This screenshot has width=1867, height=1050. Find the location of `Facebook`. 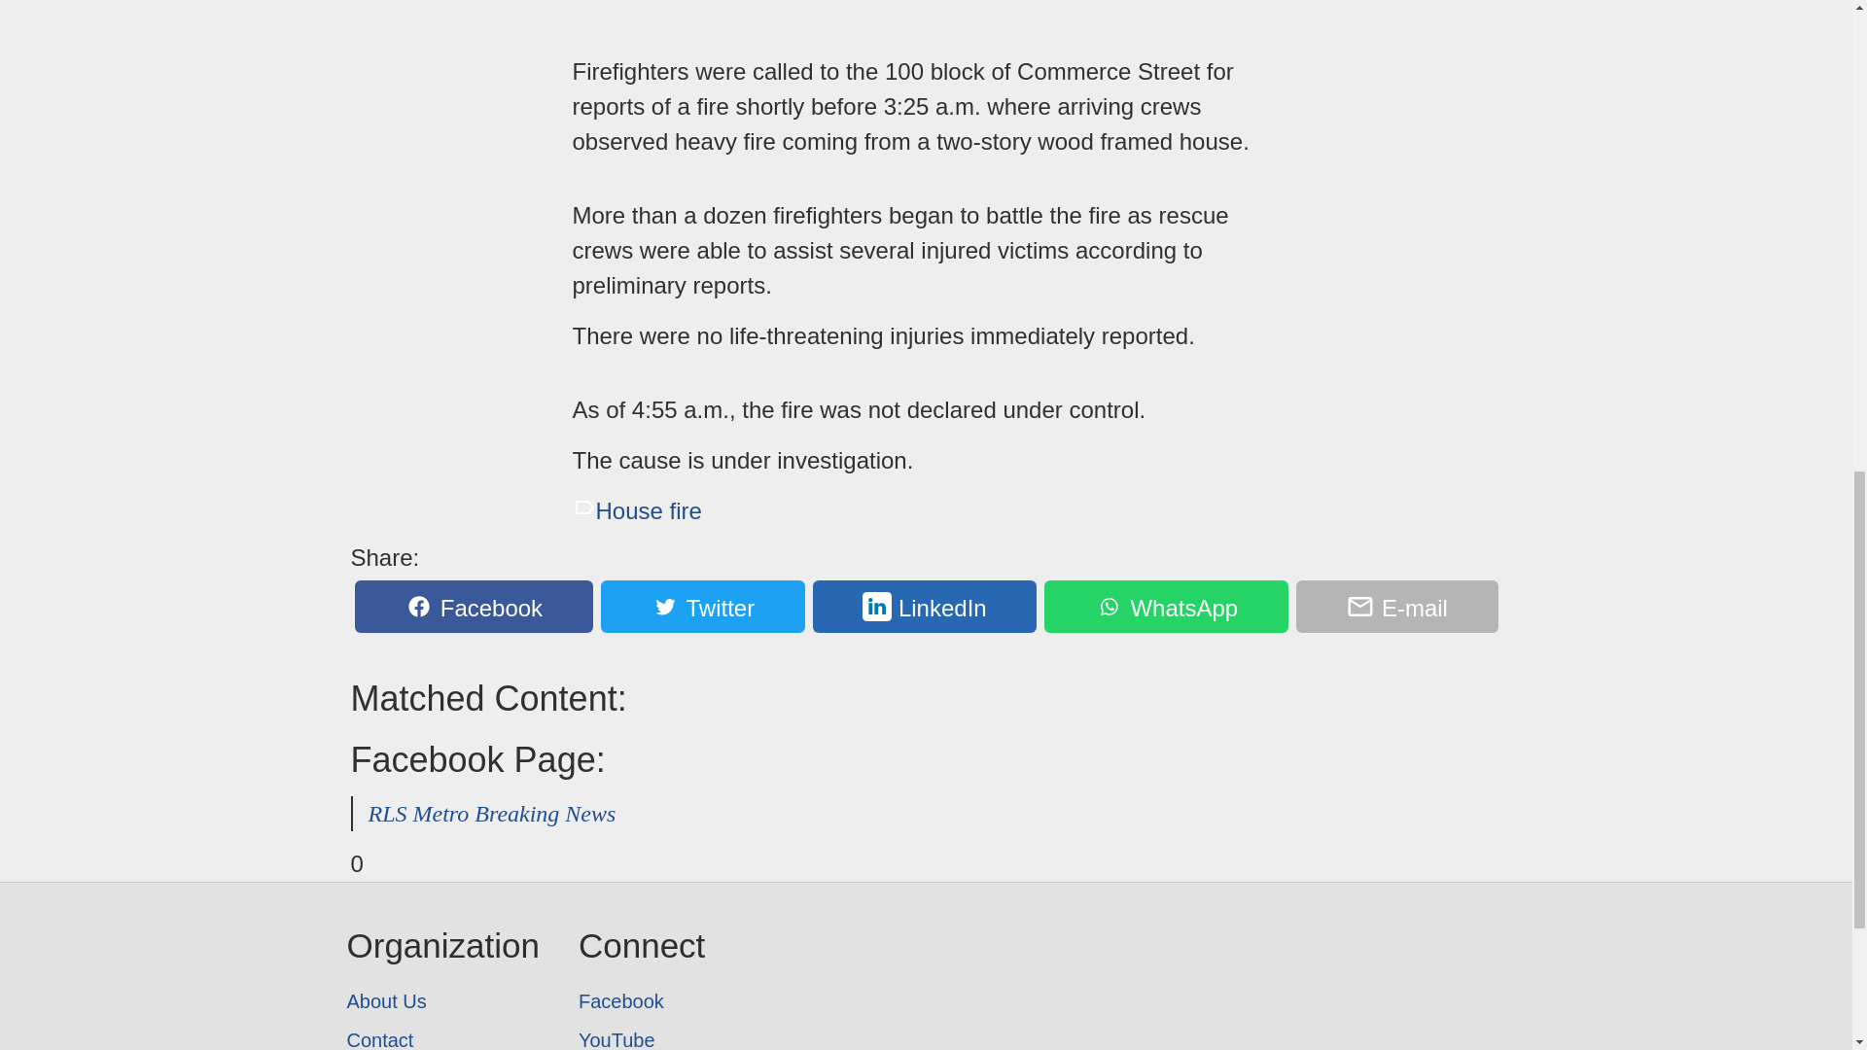

Facebook is located at coordinates (473, 607).